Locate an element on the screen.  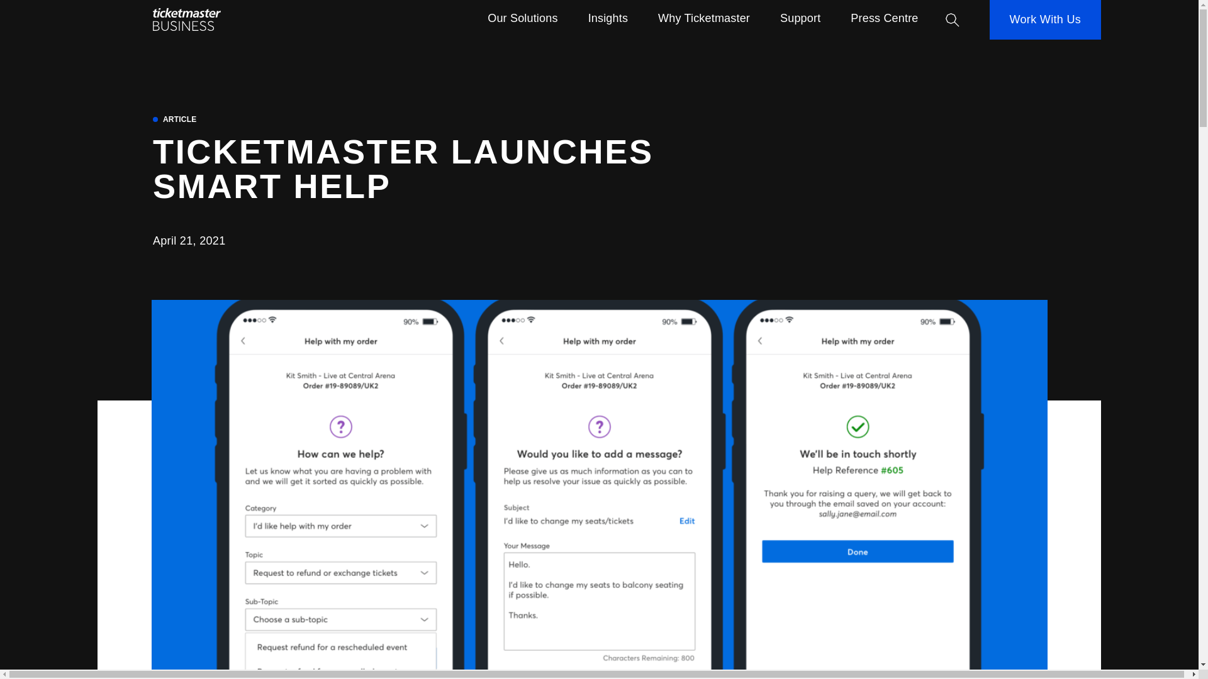
Work With Us is located at coordinates (1046, 19).